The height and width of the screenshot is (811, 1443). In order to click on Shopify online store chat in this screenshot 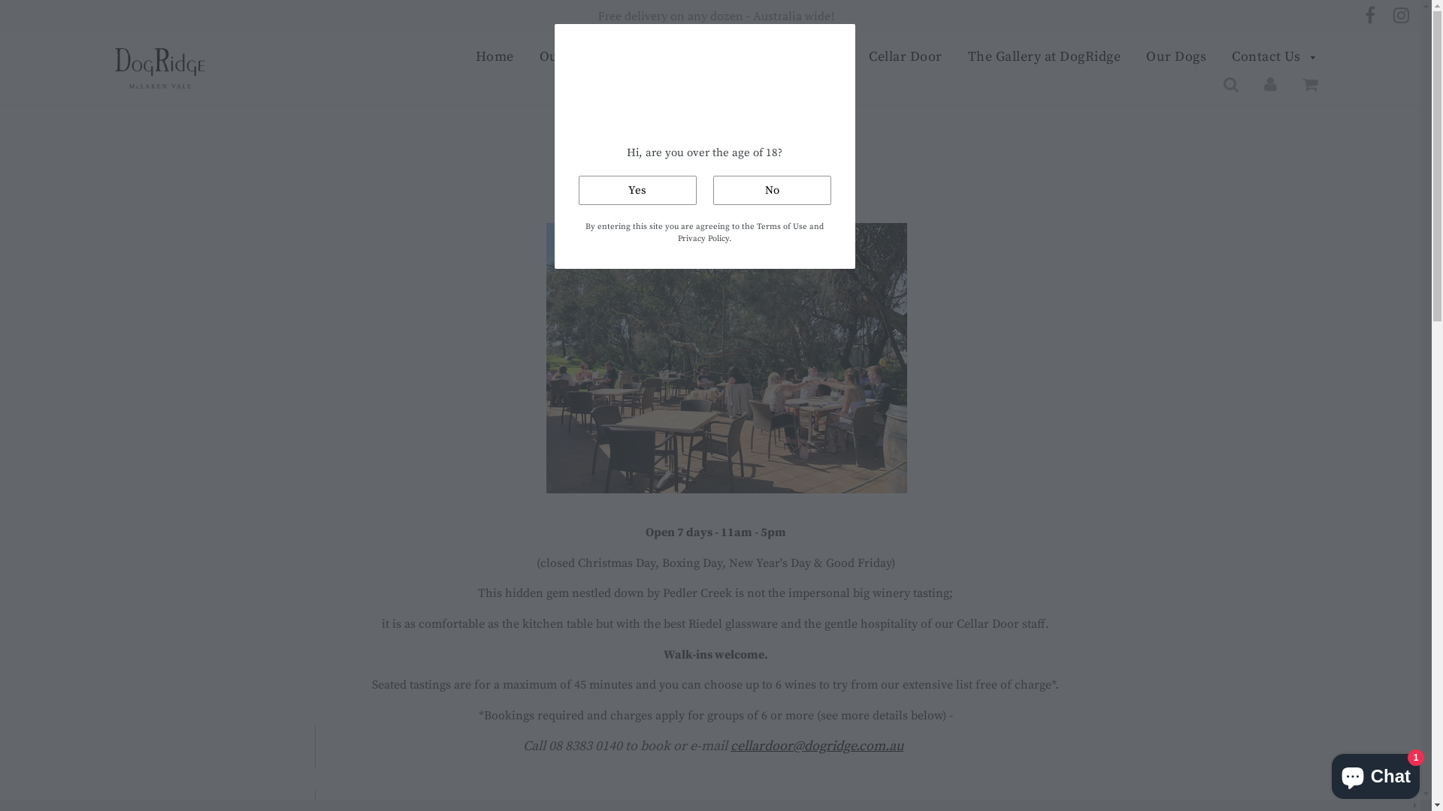, I will do `click(1375, 773)`.